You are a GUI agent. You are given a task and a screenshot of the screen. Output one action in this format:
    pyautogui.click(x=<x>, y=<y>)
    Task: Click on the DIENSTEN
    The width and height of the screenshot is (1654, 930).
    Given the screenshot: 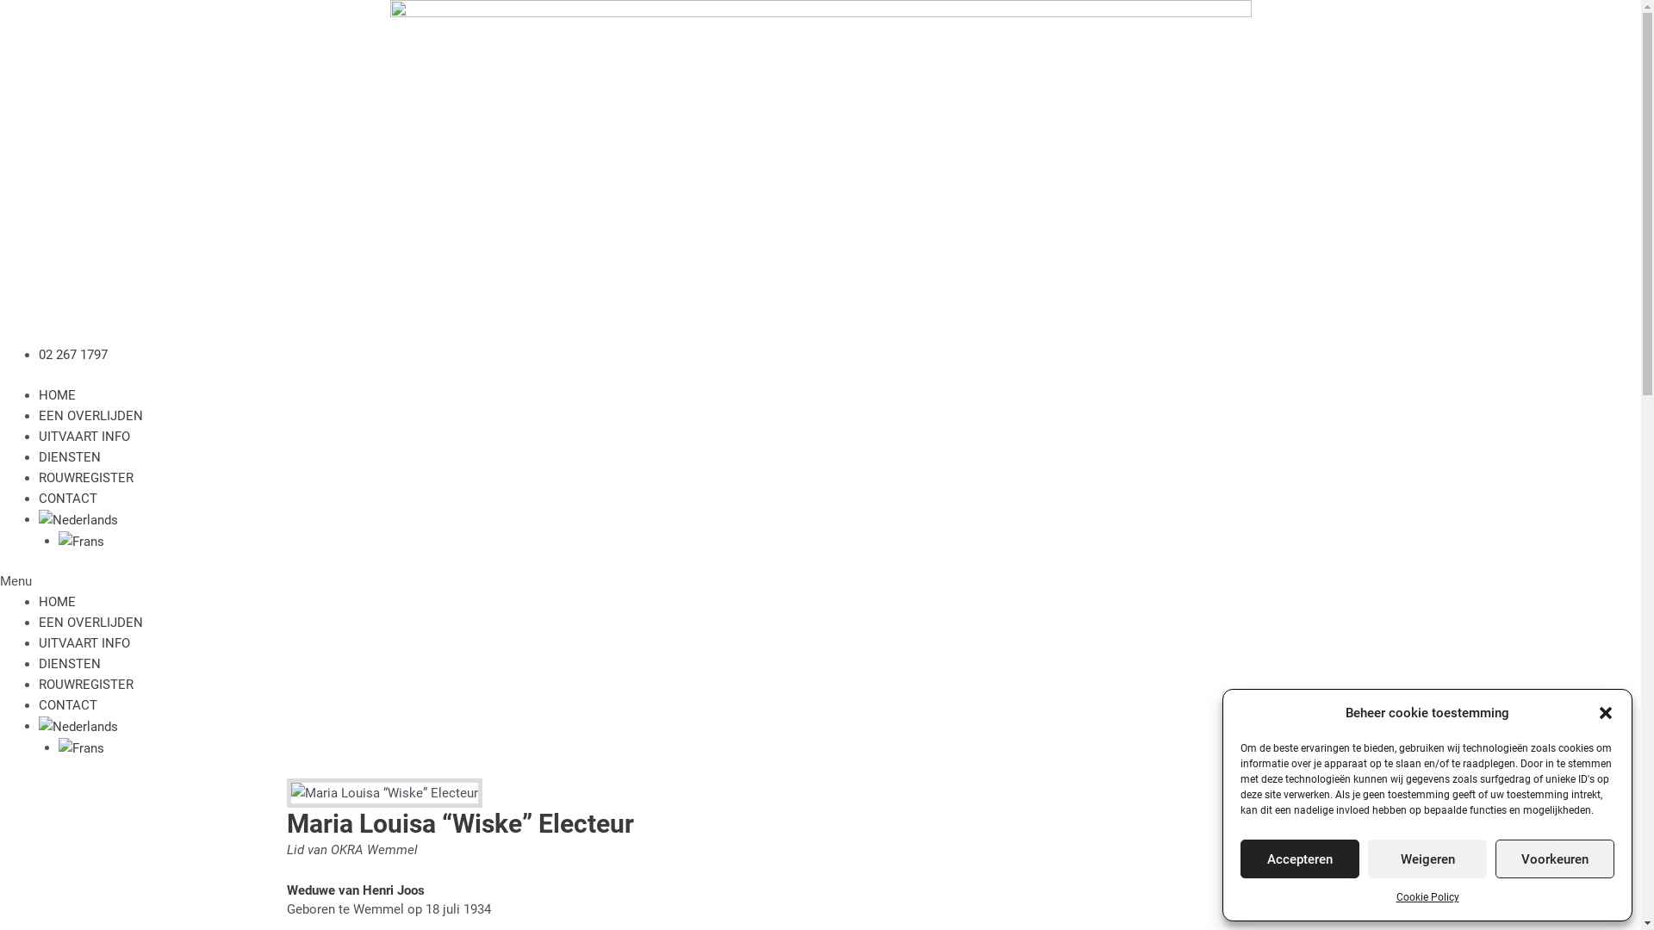 What is the action you would take?
    pyautogui.click(x=70, y=664)
    